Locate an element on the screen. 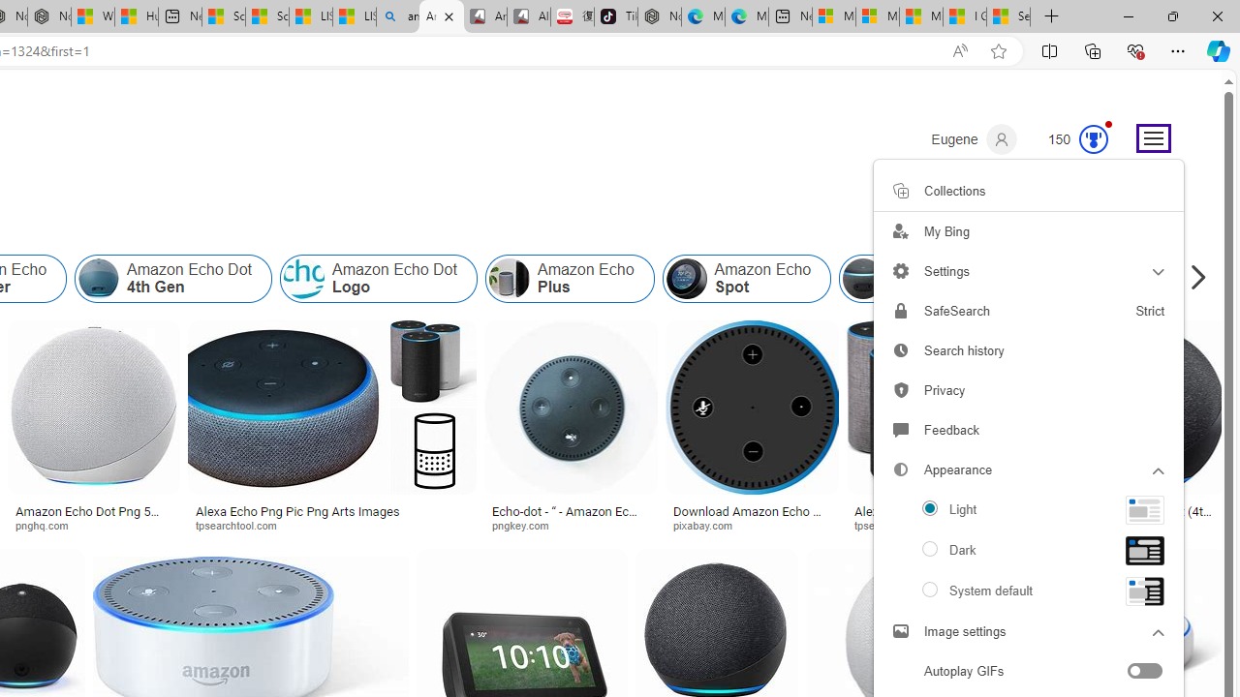 The image size is (1240, 697). My Bing is located at coordinates (1029, 230).